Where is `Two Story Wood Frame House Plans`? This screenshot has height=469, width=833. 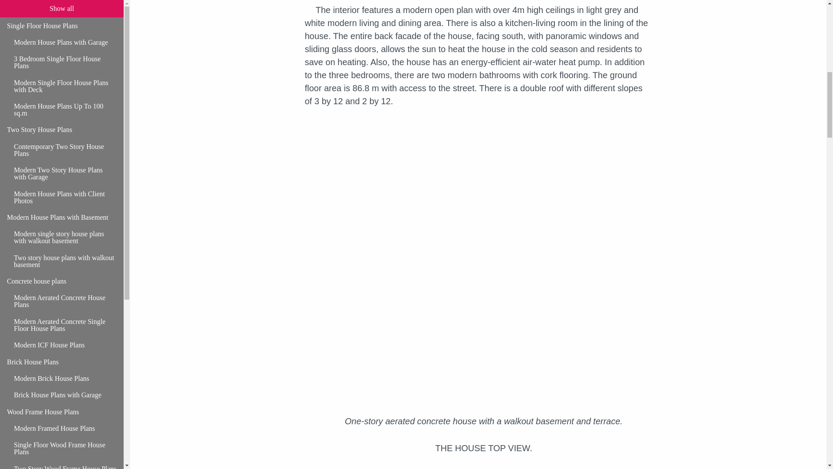 Two Story Wood Frame House Plans is located at coordinates (65, 4).